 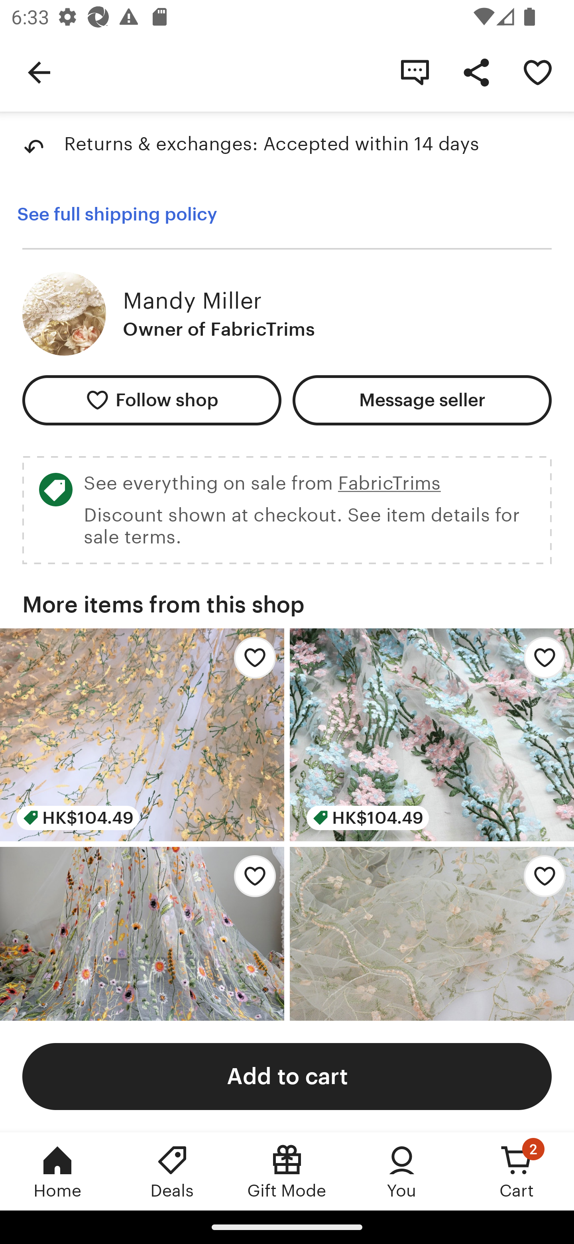 I want to click on Gift Mode, so click(x=287, y=1171).